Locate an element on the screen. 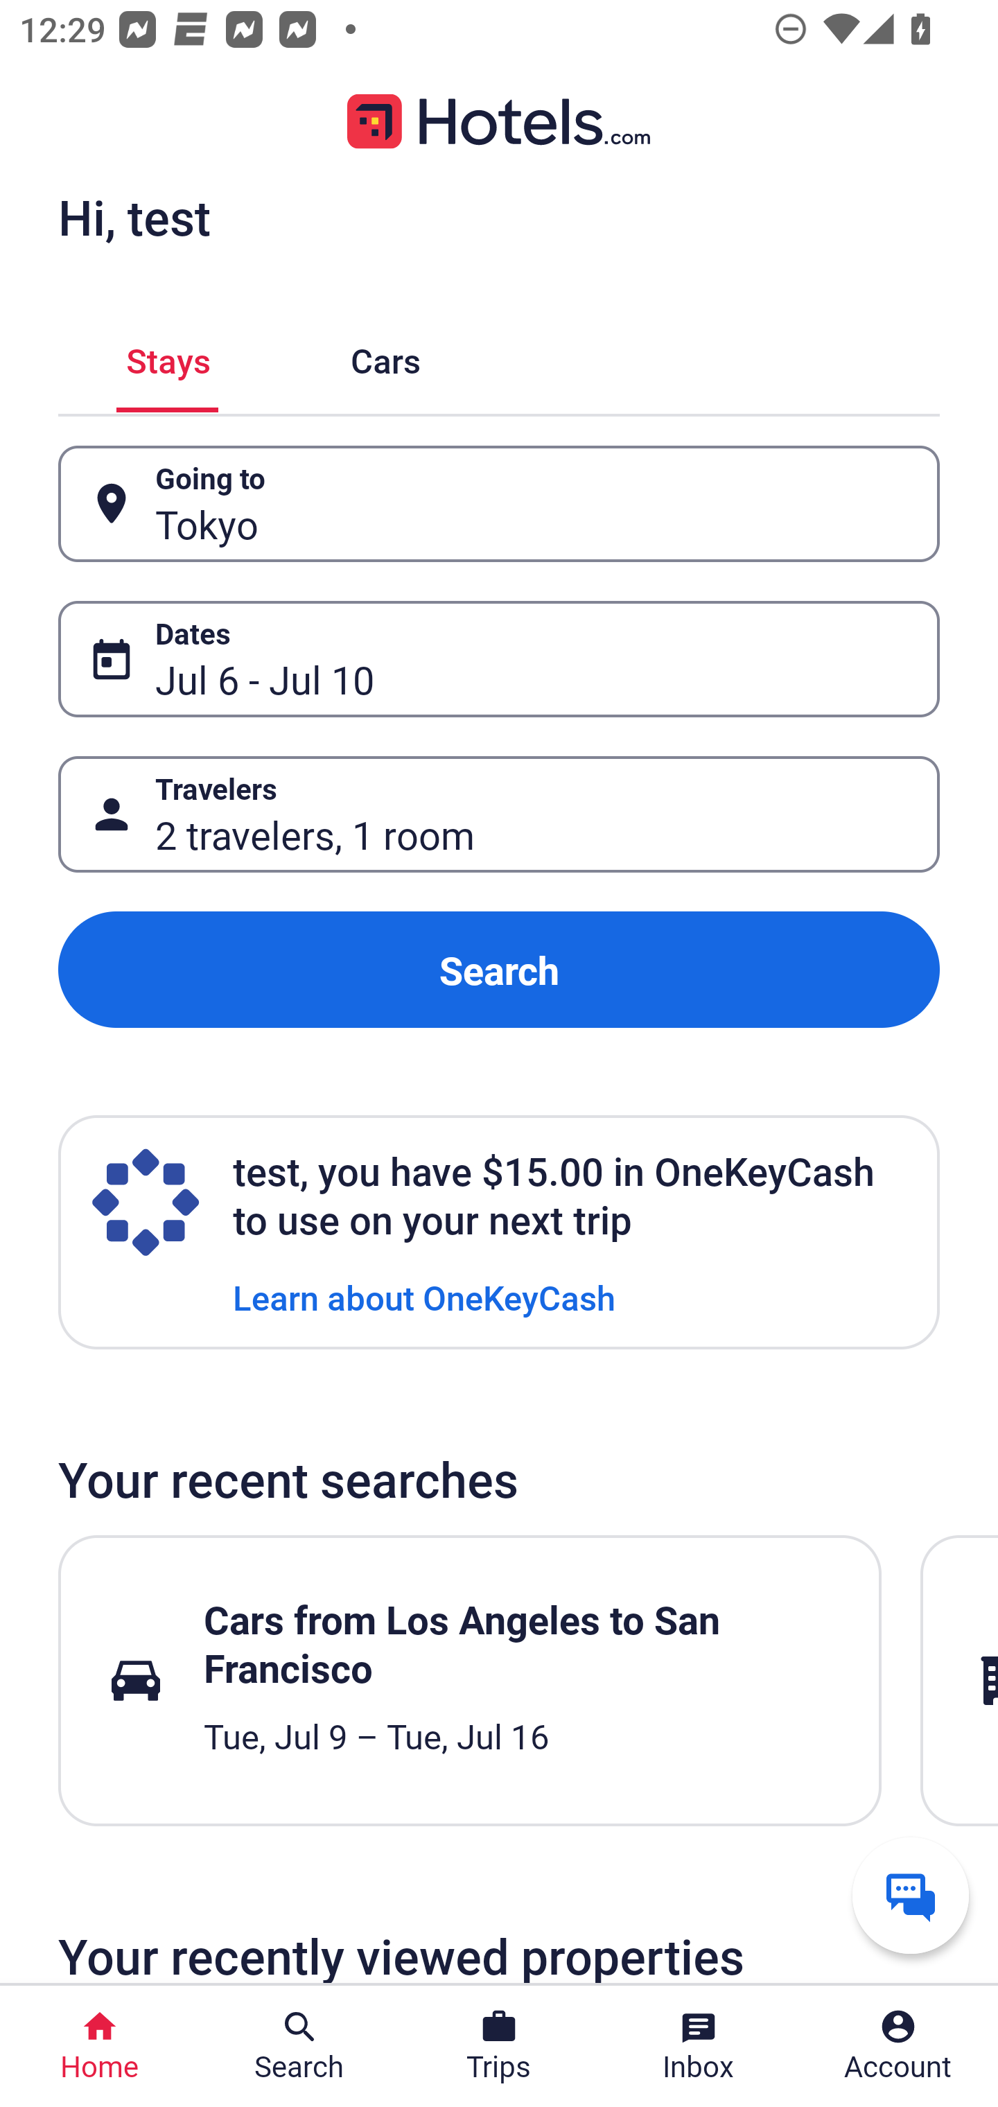 This screenshot has width=998, height=2107. Search is located at coordinates (499, 970).